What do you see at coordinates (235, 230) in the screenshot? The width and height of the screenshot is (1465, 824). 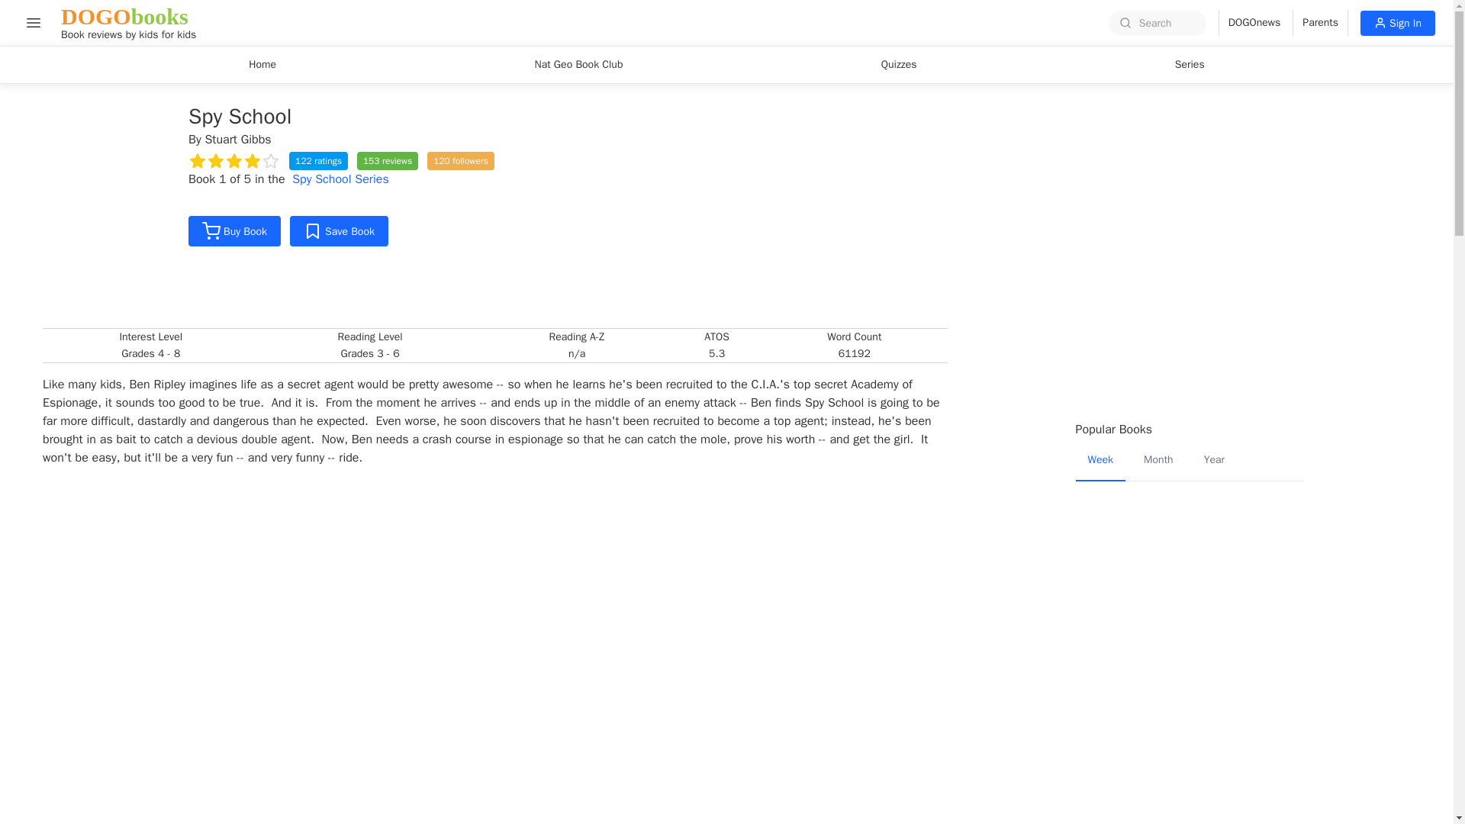 I see `DOGOnews` at bounding box center [235, 230].